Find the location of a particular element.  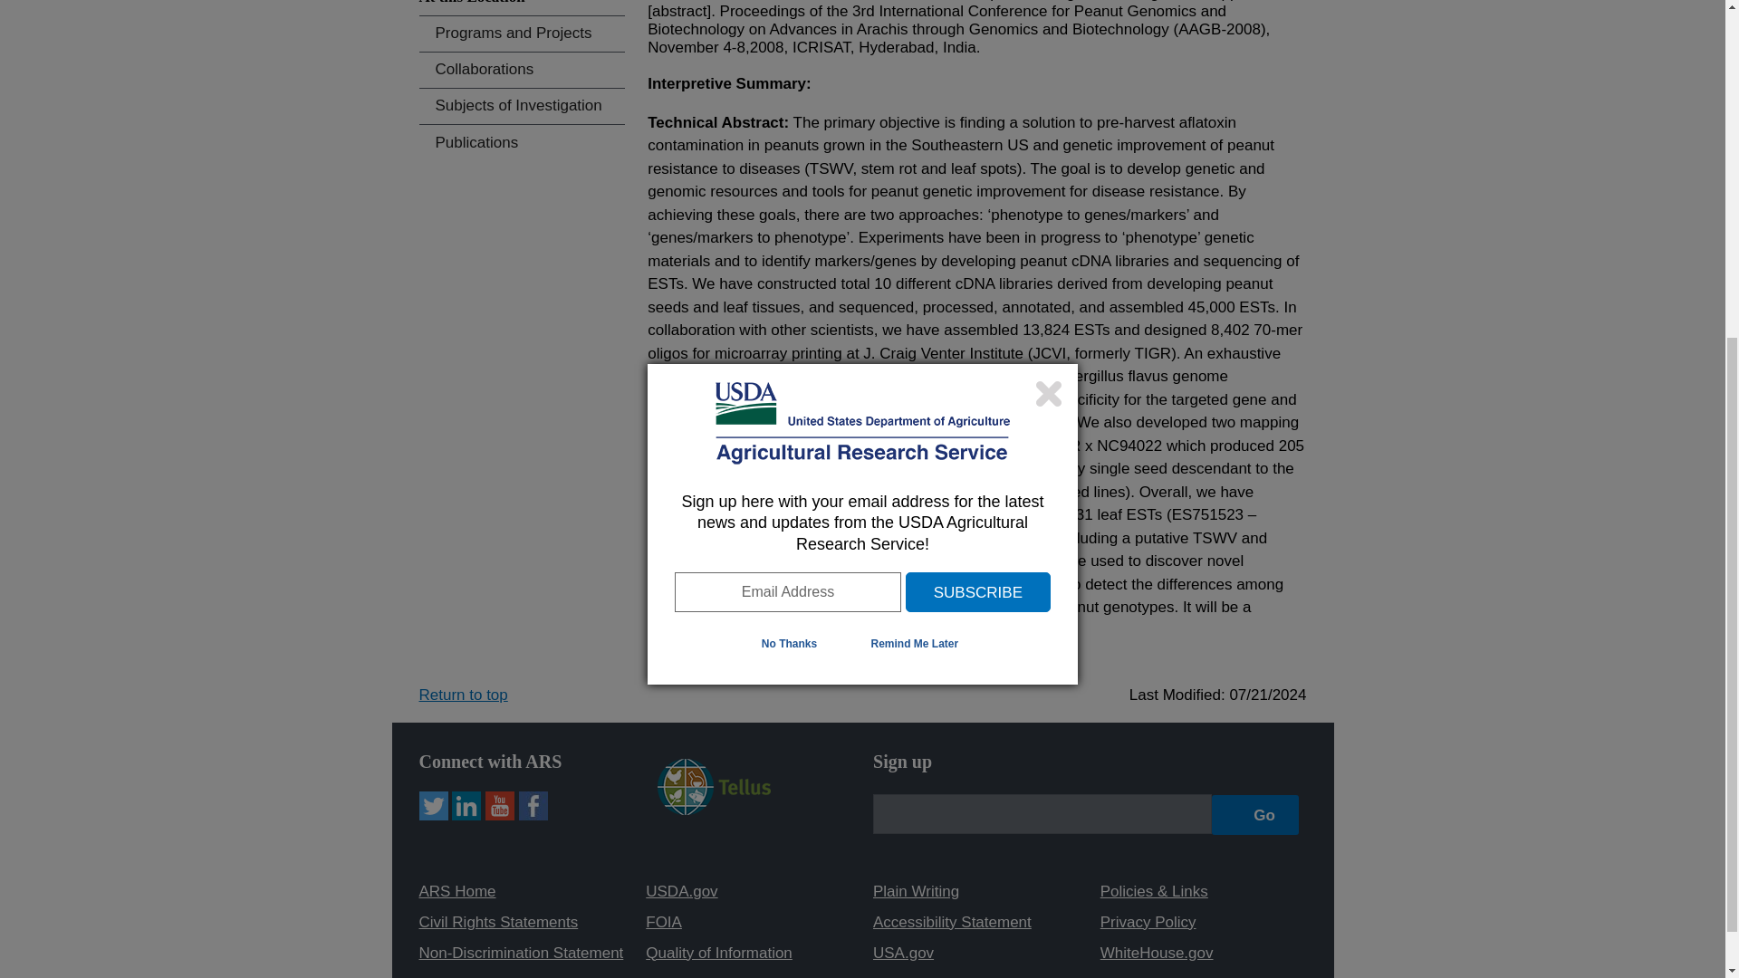

Tellus is located at coordinates (714, 786).